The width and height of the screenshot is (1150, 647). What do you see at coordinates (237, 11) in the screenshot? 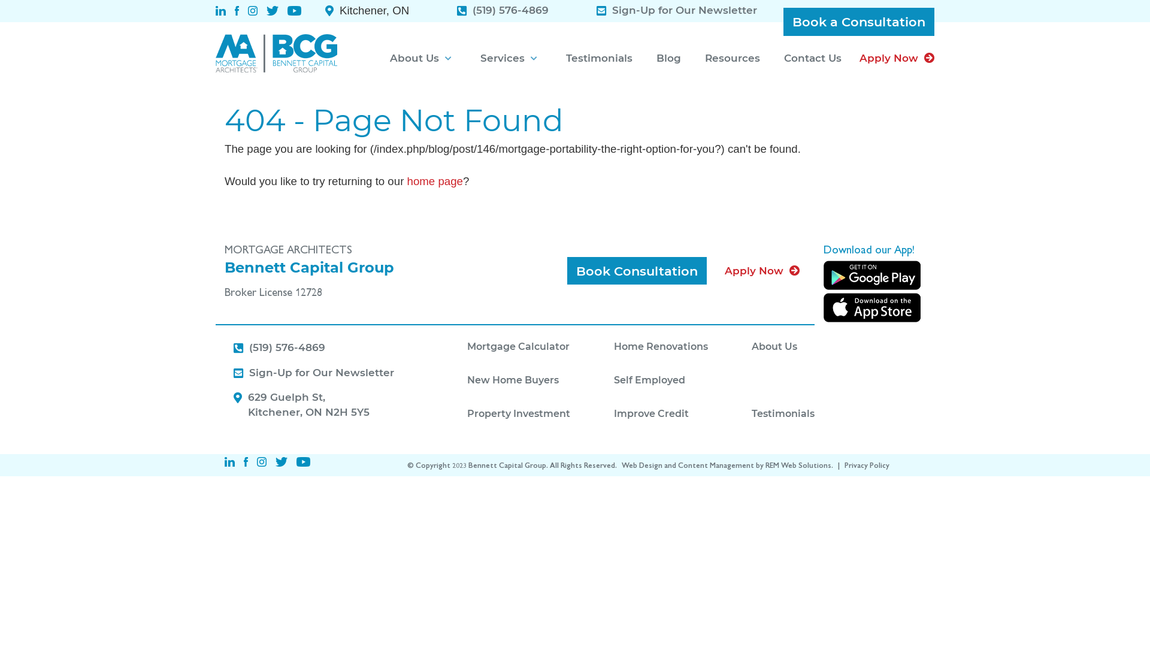
I see `Facebook` at bounding box center [237, 11].